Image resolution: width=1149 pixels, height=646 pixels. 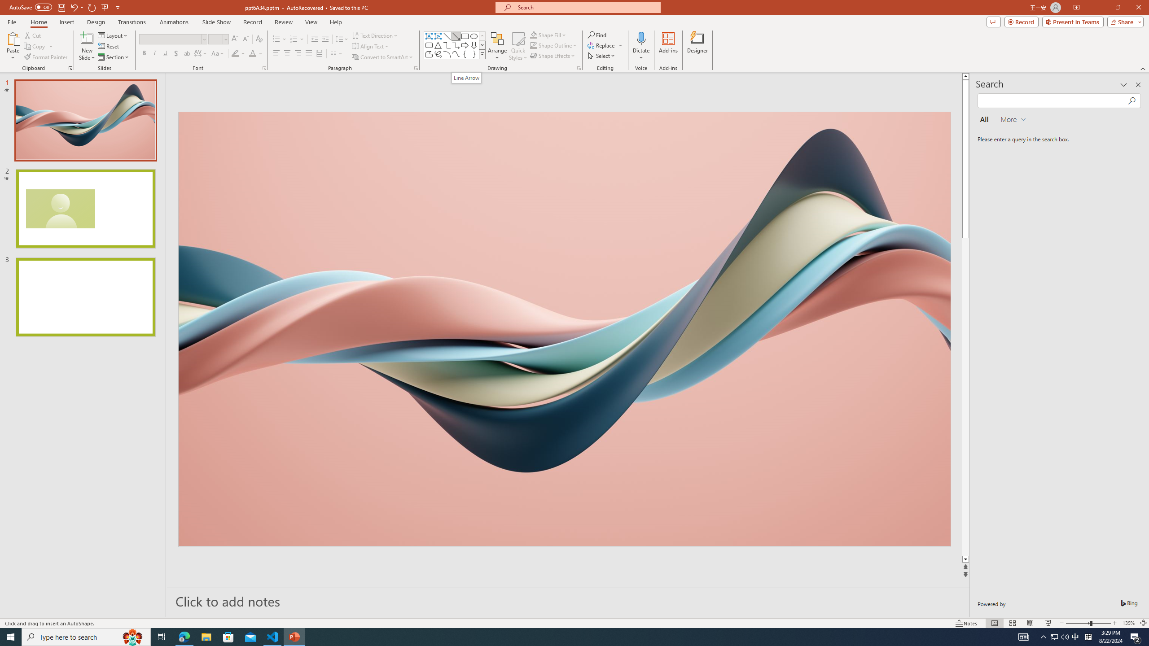 What do you see at coordinates (482, 45) in the screenshot?
I see `Row Down` at bounding box center [482, 45].